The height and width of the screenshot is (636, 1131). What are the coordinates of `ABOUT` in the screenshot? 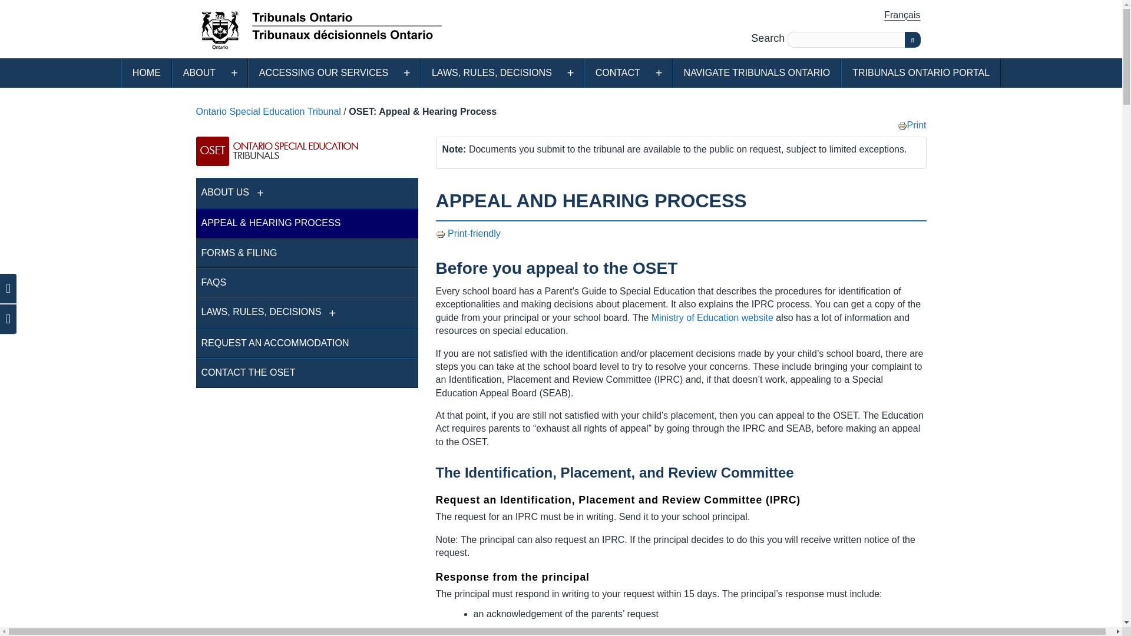 It's located at (199, 73).